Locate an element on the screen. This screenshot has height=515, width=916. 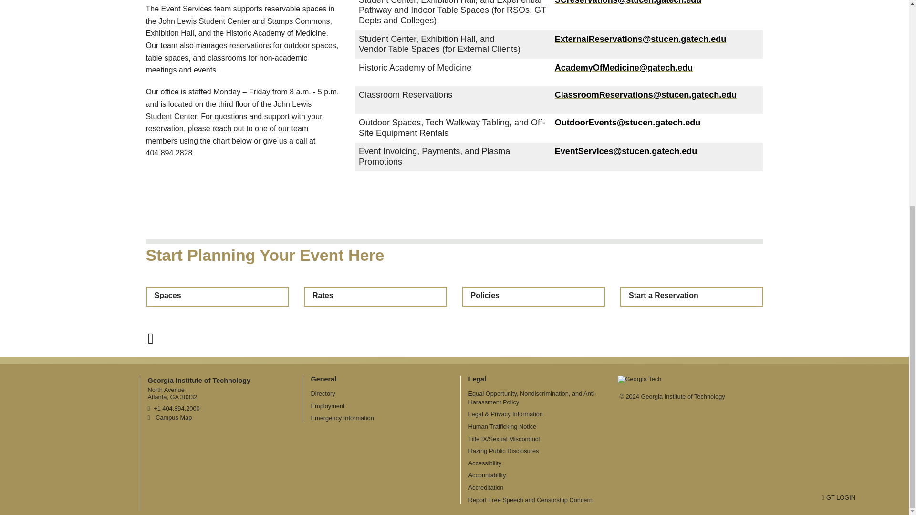
Georgia Institute of Technology Accreditation is located at coordinates (486, 487).